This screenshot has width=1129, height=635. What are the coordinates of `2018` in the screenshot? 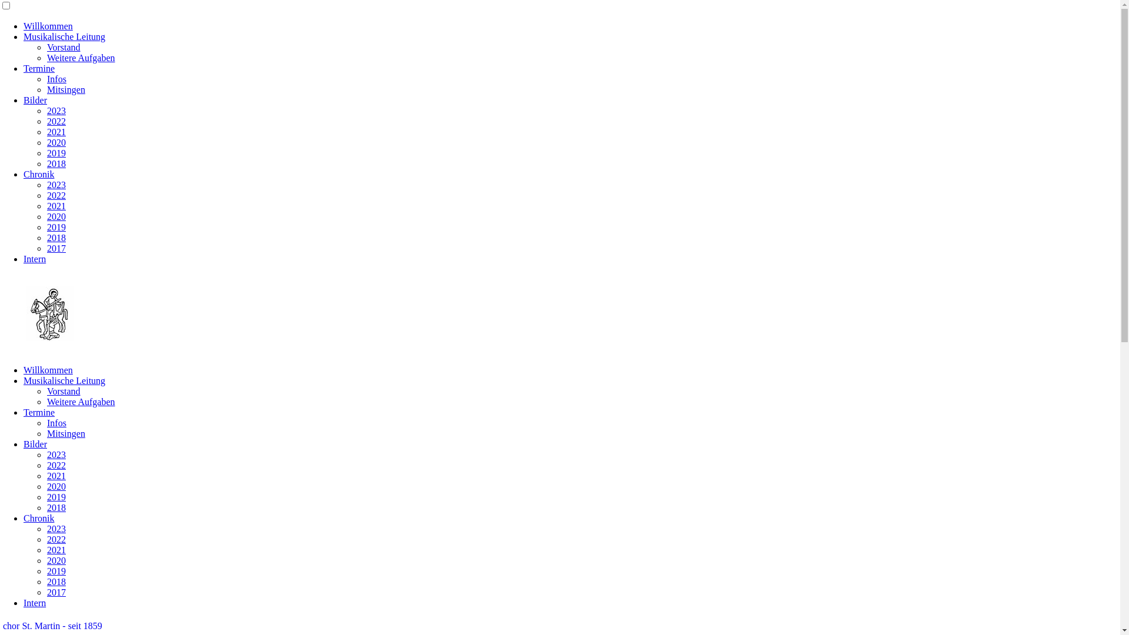 It's located at (56, 163).